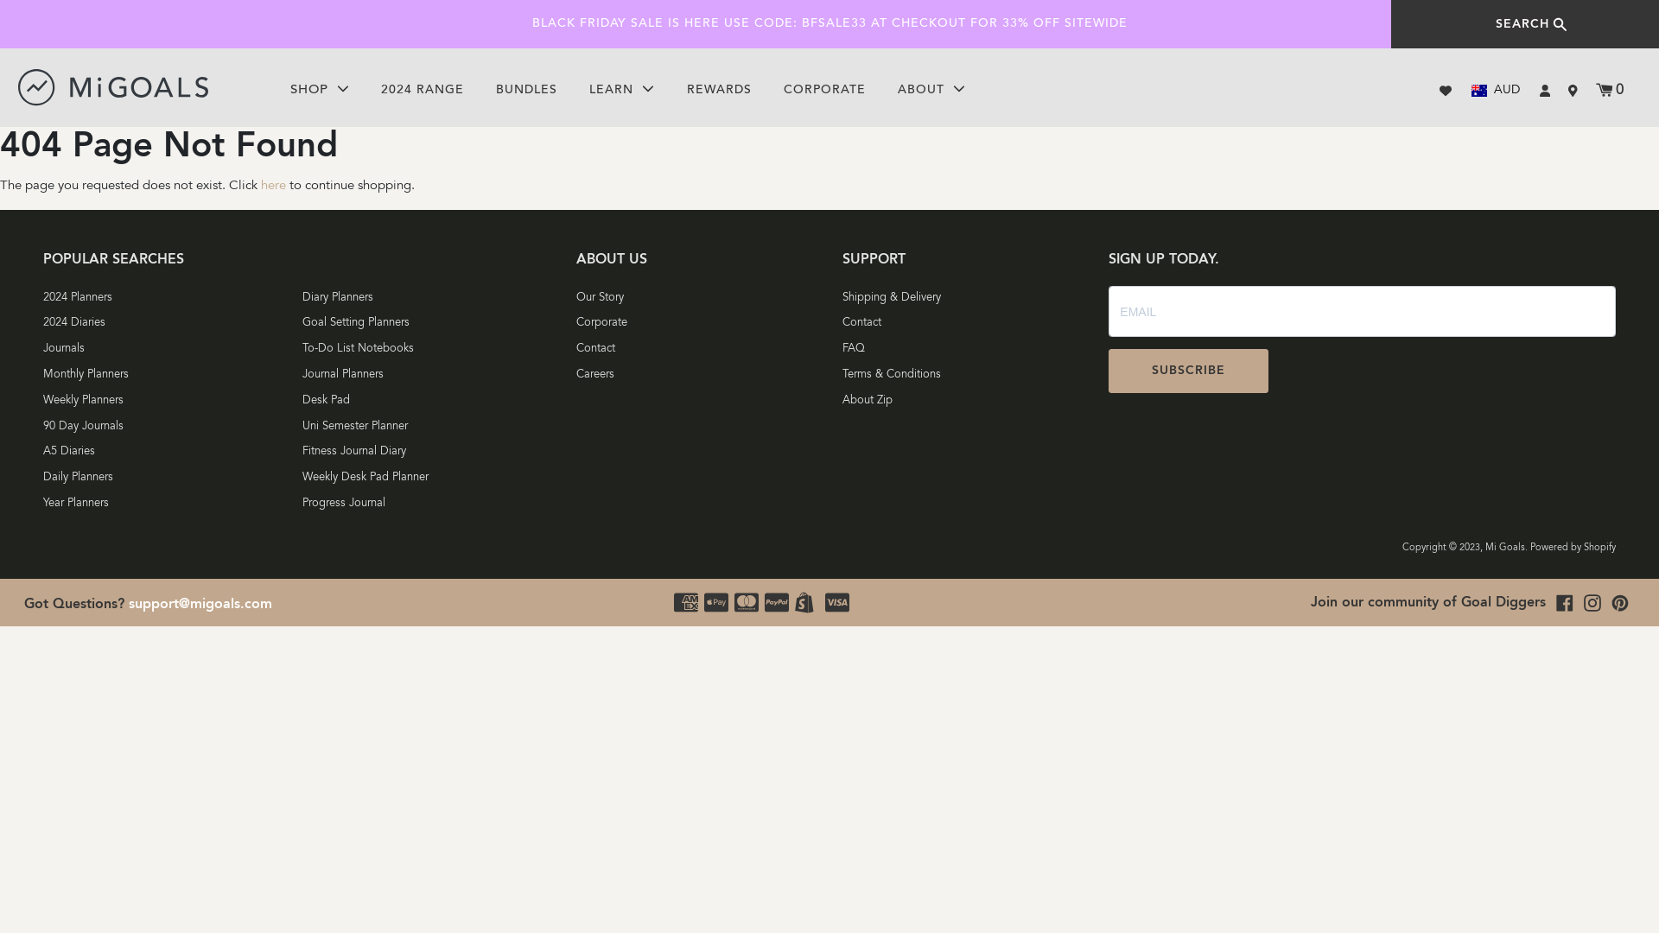 This screenshot has width=1659, height=933. What do you see at coordinates (696, 351) in the screenshot?
I see `Contact` at bounding box center [696, 351].